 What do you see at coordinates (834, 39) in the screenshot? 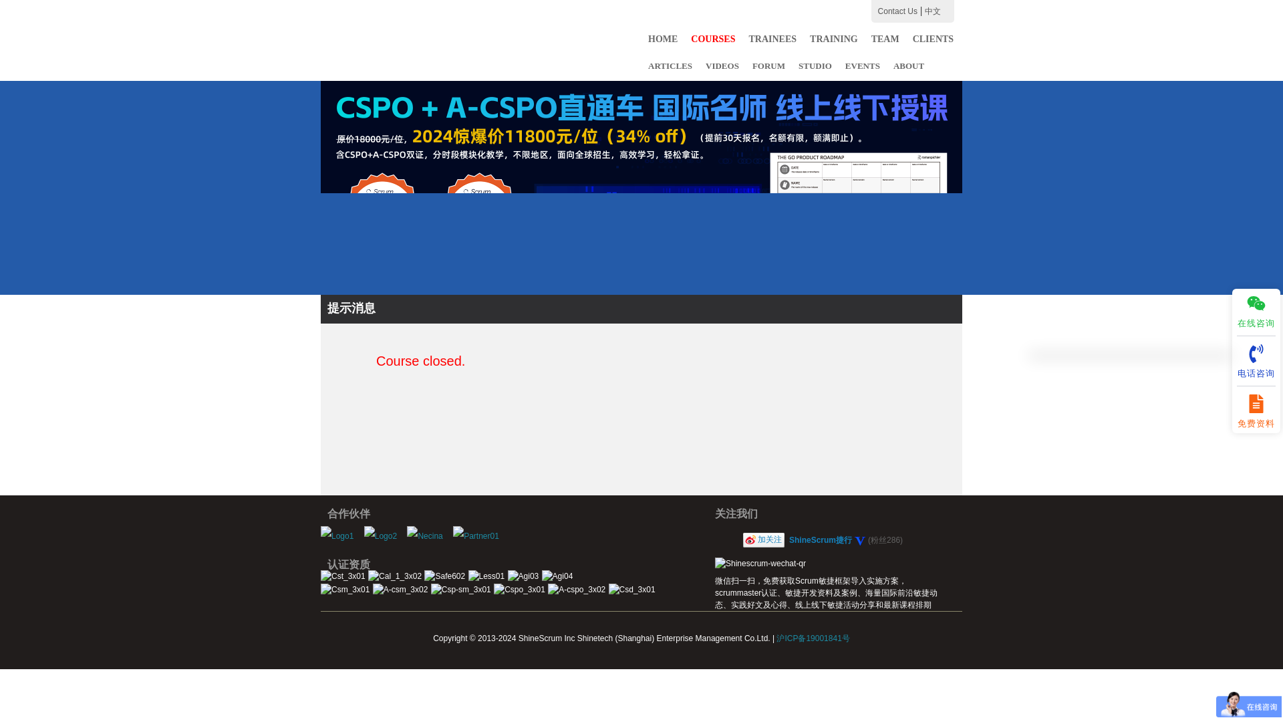
I see `TRAINING` at bounding box center [834, 39].